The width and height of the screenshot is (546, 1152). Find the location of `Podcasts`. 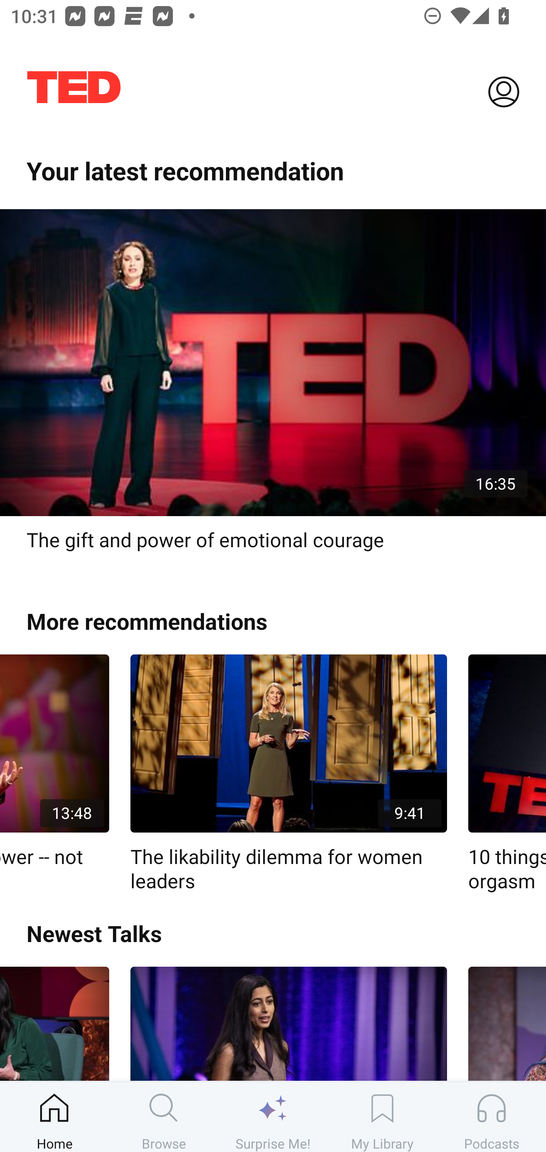

Podcasts is located at coordinates (491, 1117).